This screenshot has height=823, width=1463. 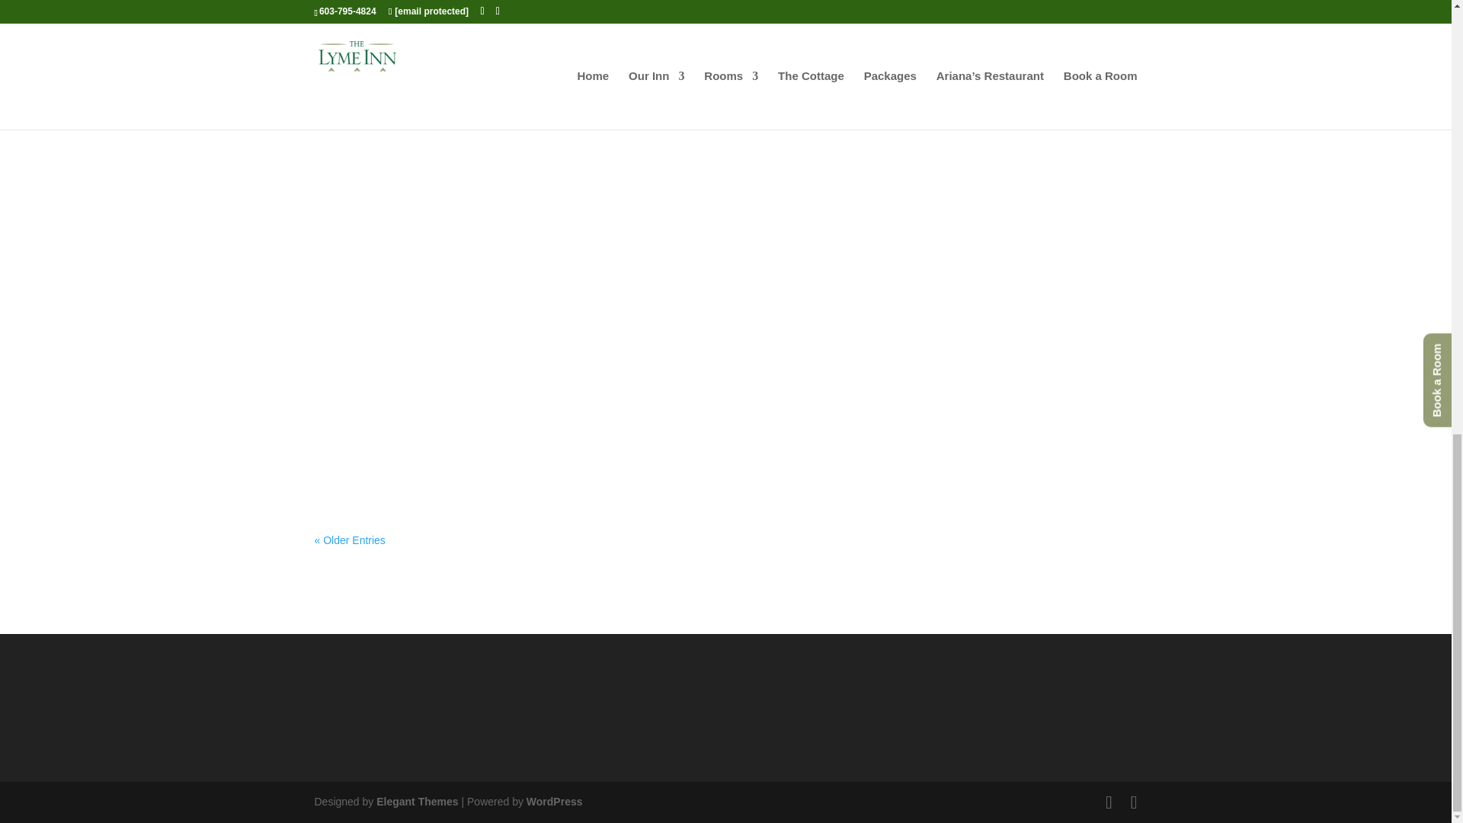 I want to click on WordPress, so click(x=555, y=802).